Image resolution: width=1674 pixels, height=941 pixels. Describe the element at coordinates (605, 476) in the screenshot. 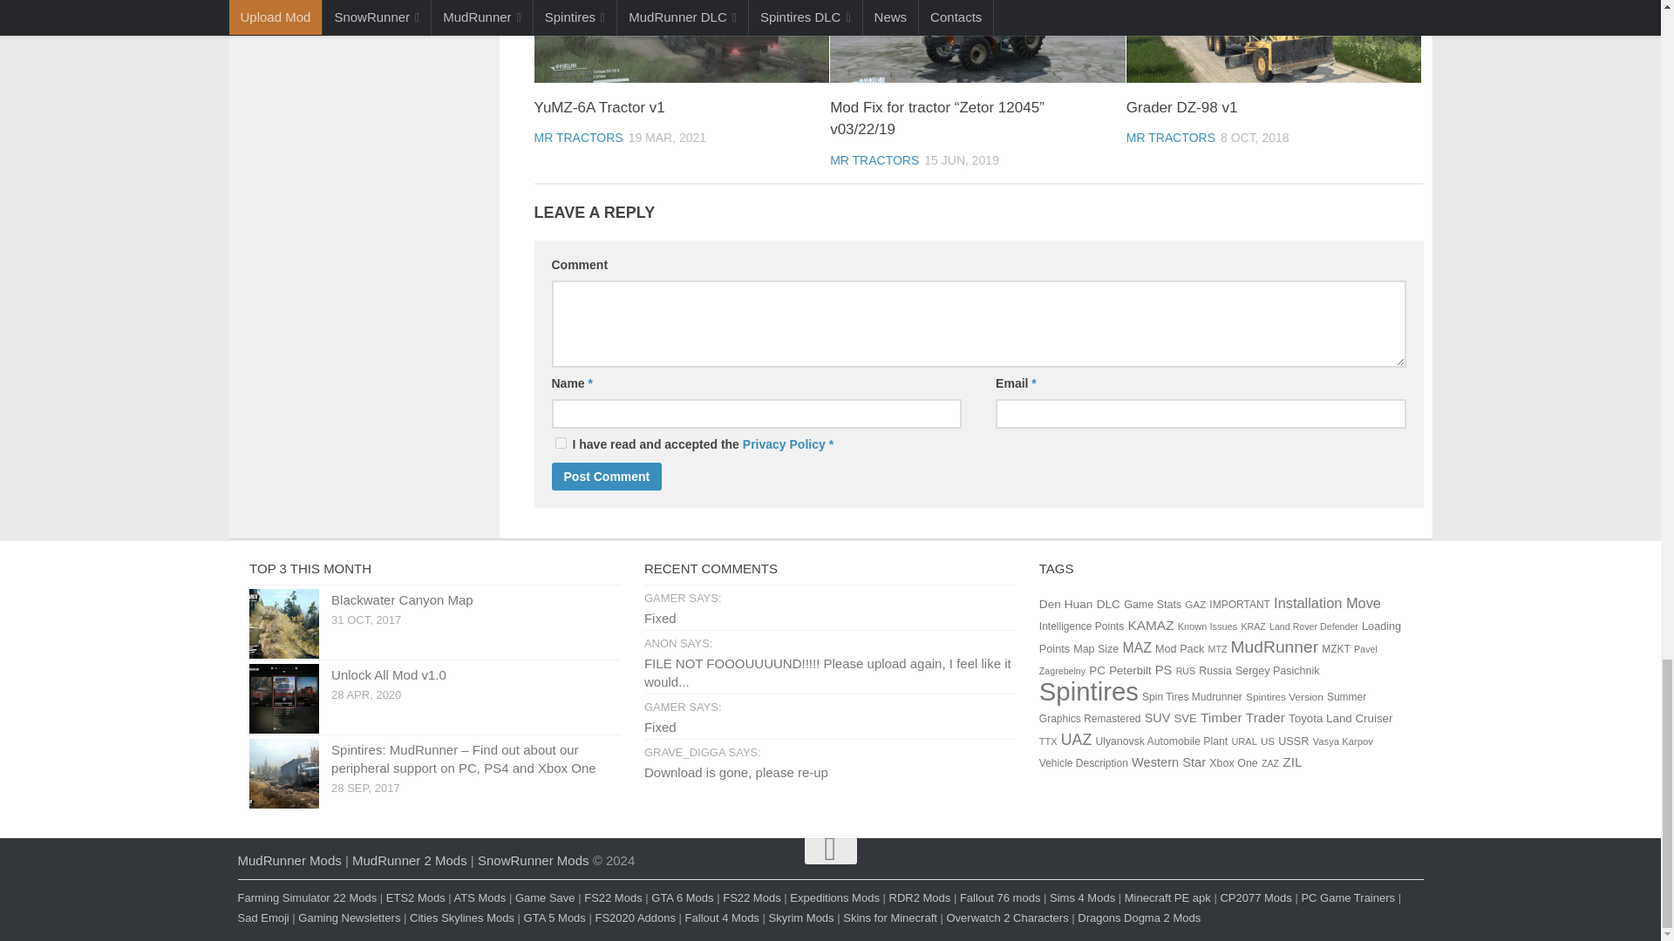

I see `Post Comment` at that location.